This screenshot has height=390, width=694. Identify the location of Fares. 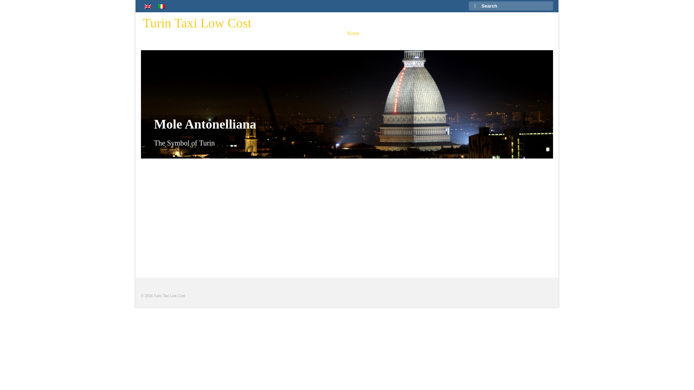
(470, 34).